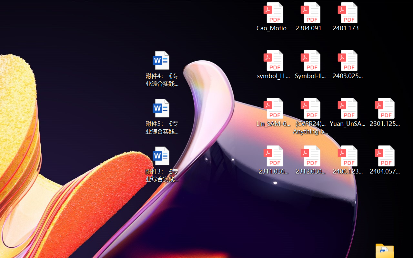 Image resolution: width=413 pixels, height=258 pixels. I want to click on Symbol-llm-v2.pdf, so click(310, 64).